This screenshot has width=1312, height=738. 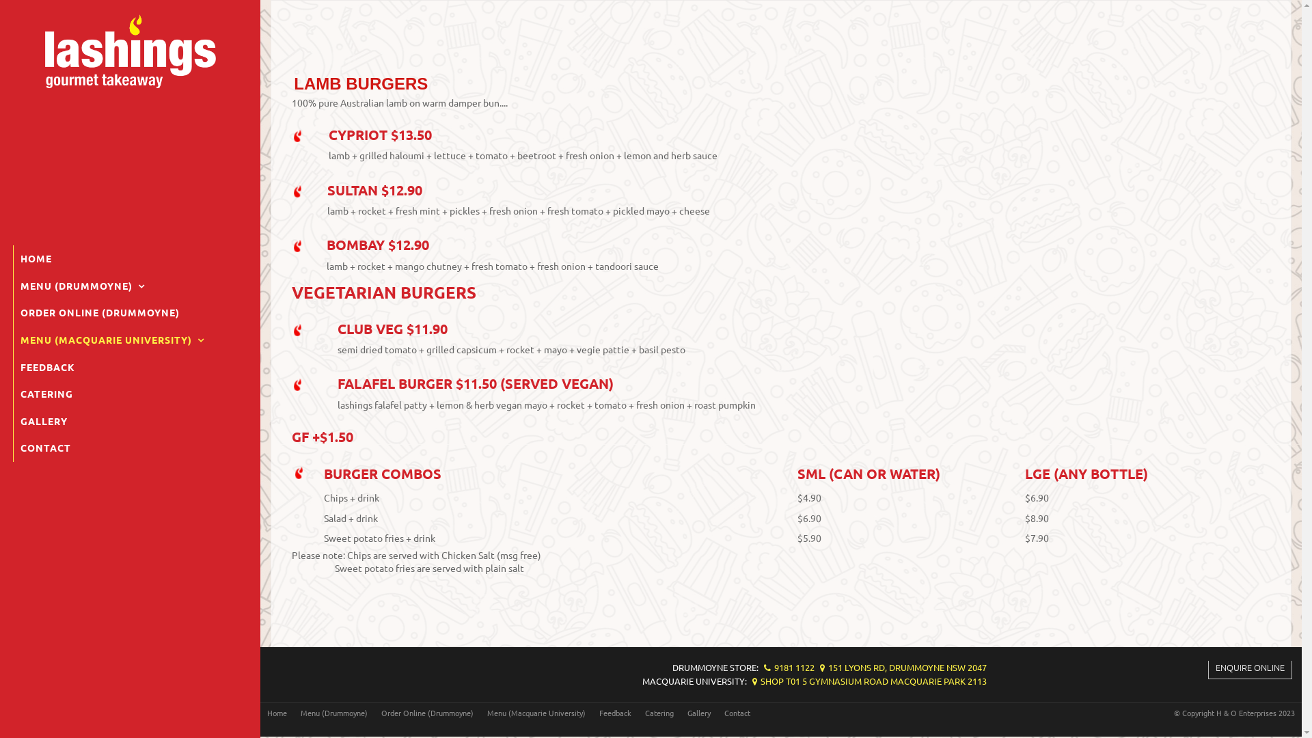 I want to click on CONTACT, so click(x=131, y=448).